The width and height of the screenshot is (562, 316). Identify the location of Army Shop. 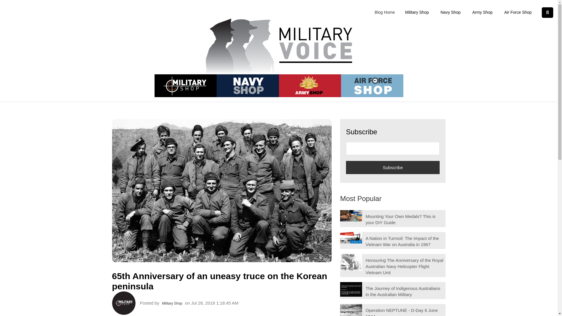
(482, 12).